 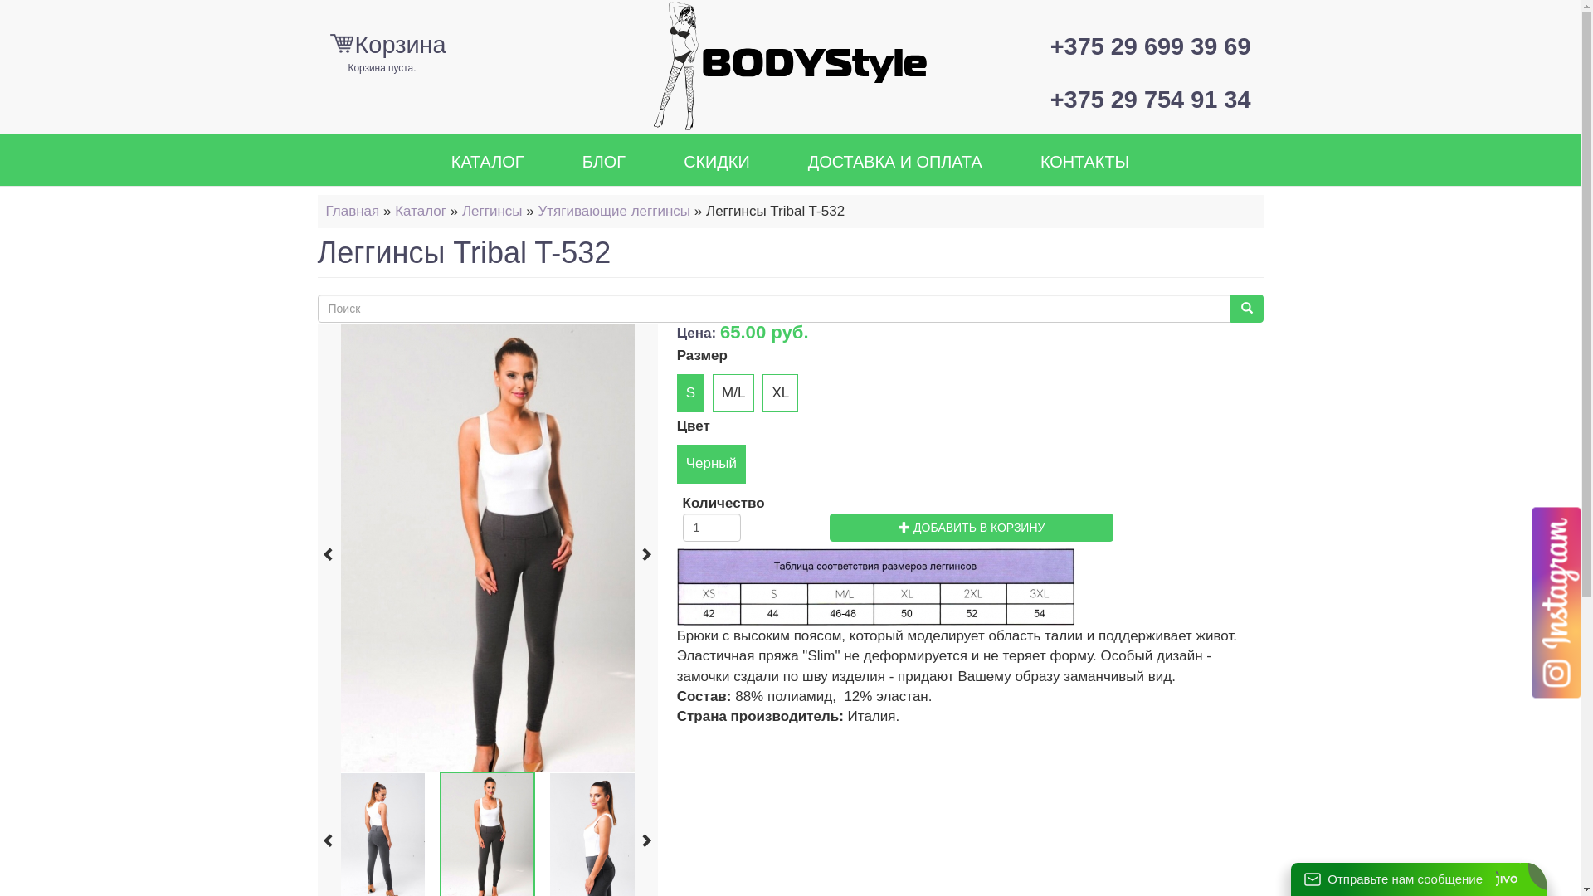 What do you see at coordinates (506, 548) in the screenshot?
I see `liekninancios-timpos-kelnes-tribal-2-1000x1194.jpg` at bounding box center [506, 548].